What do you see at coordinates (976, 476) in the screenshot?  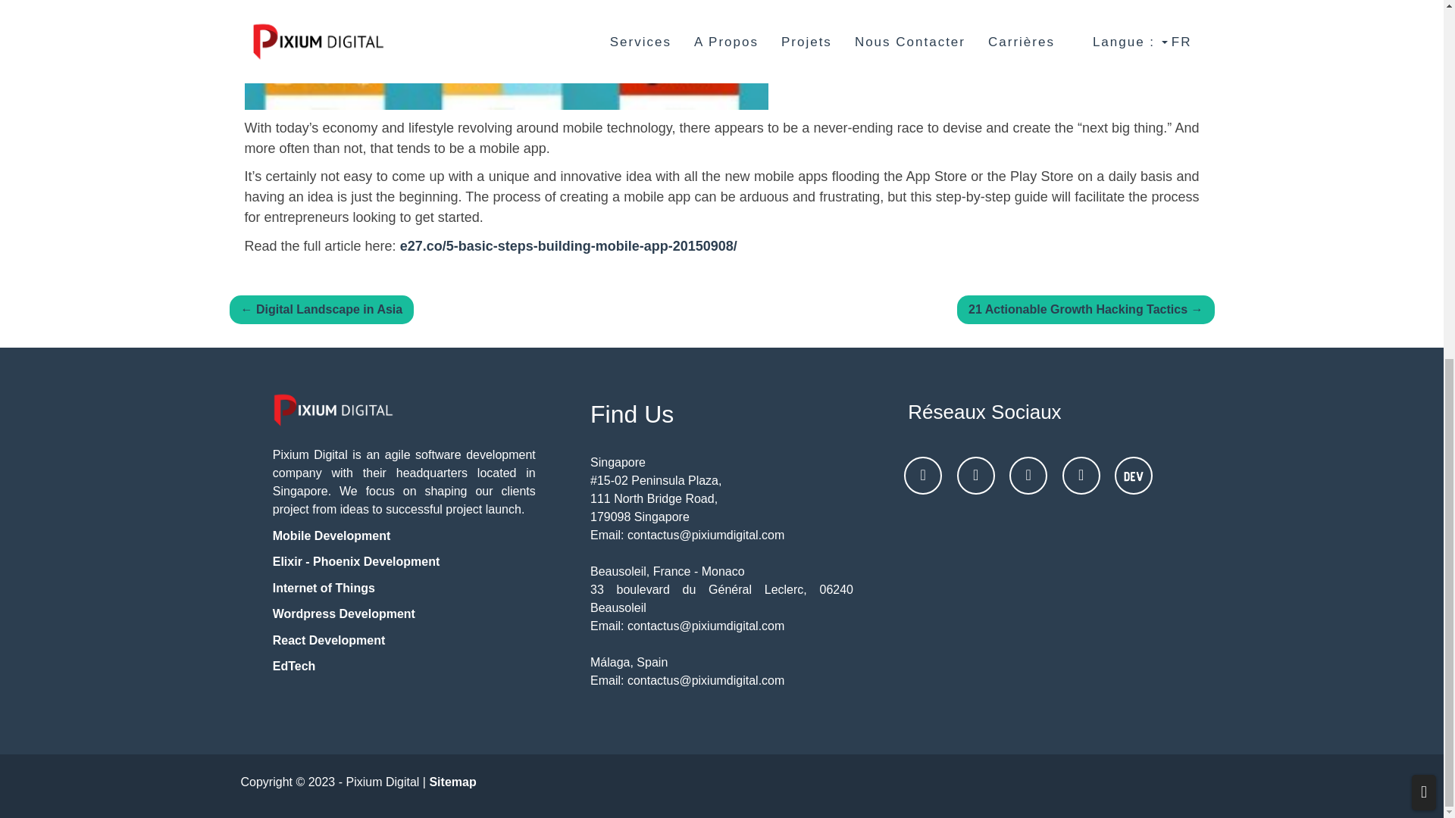 I see `Facebook` at bounding box center [976, 476].